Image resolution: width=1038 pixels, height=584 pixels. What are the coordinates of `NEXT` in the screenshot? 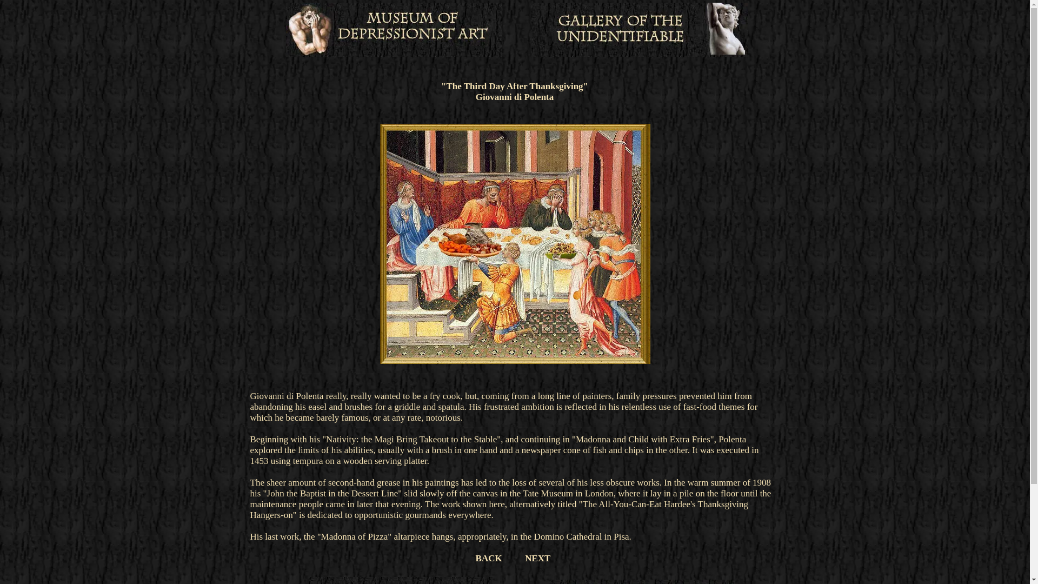 It's located at (537, 558).